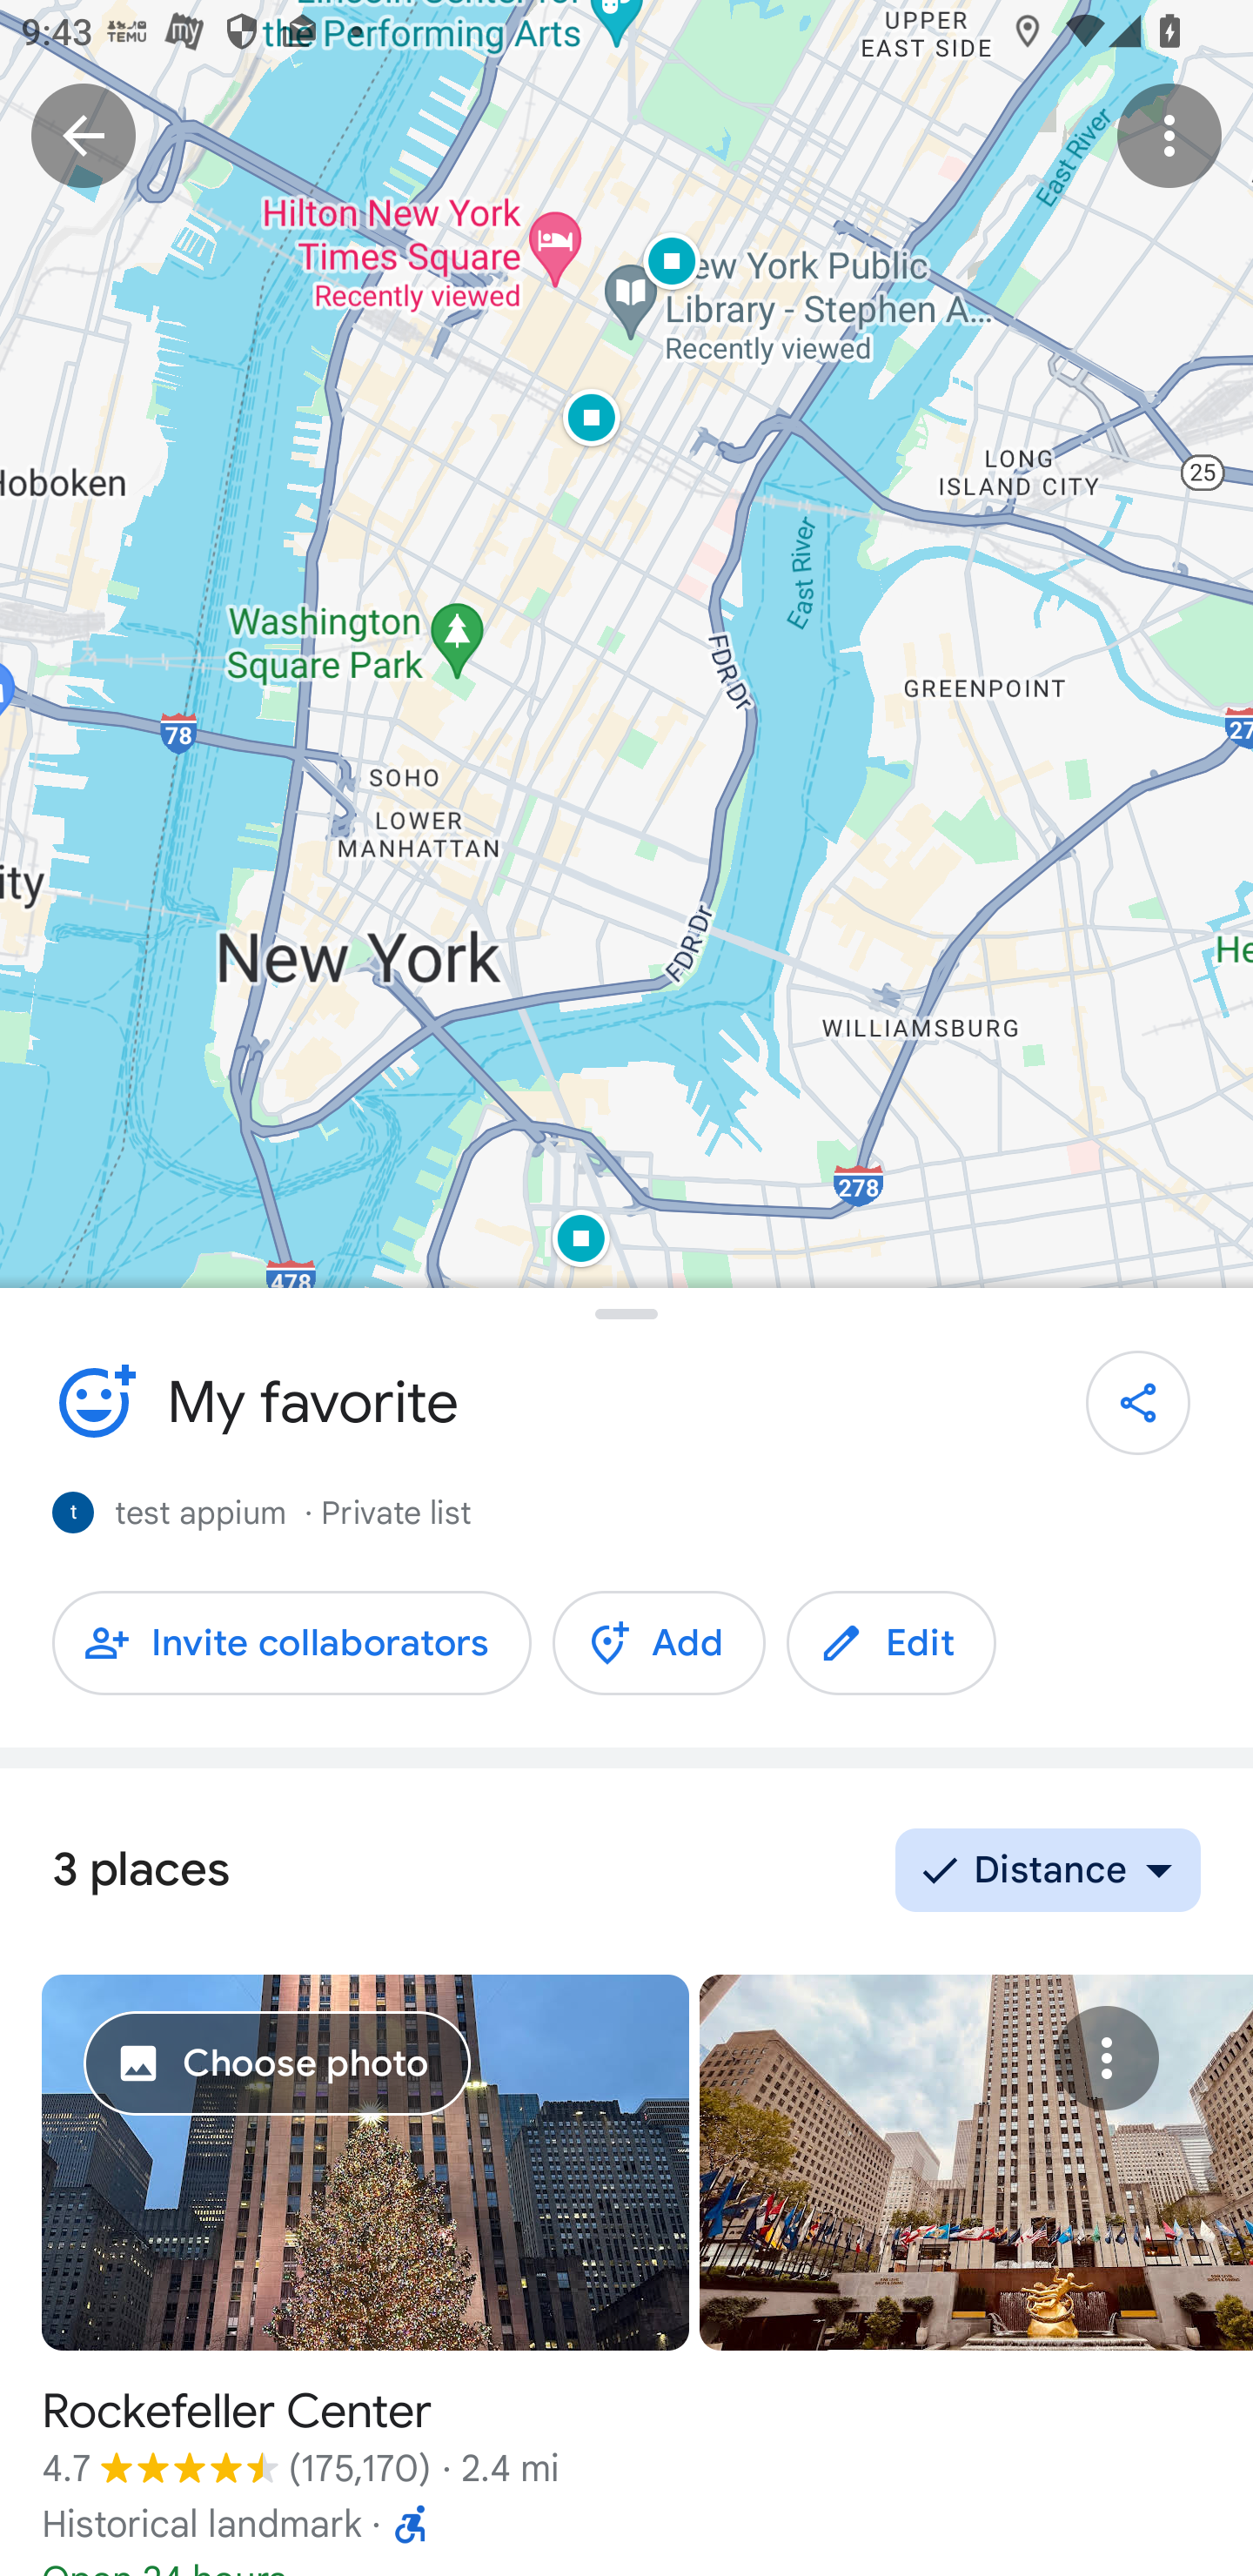 This screenshot has width=1253, height=2576. What do you see at coordinates (1048, 1869) in the screenshot?
I see `Distance Distance Distance` at bounding box center [1048, 1869].